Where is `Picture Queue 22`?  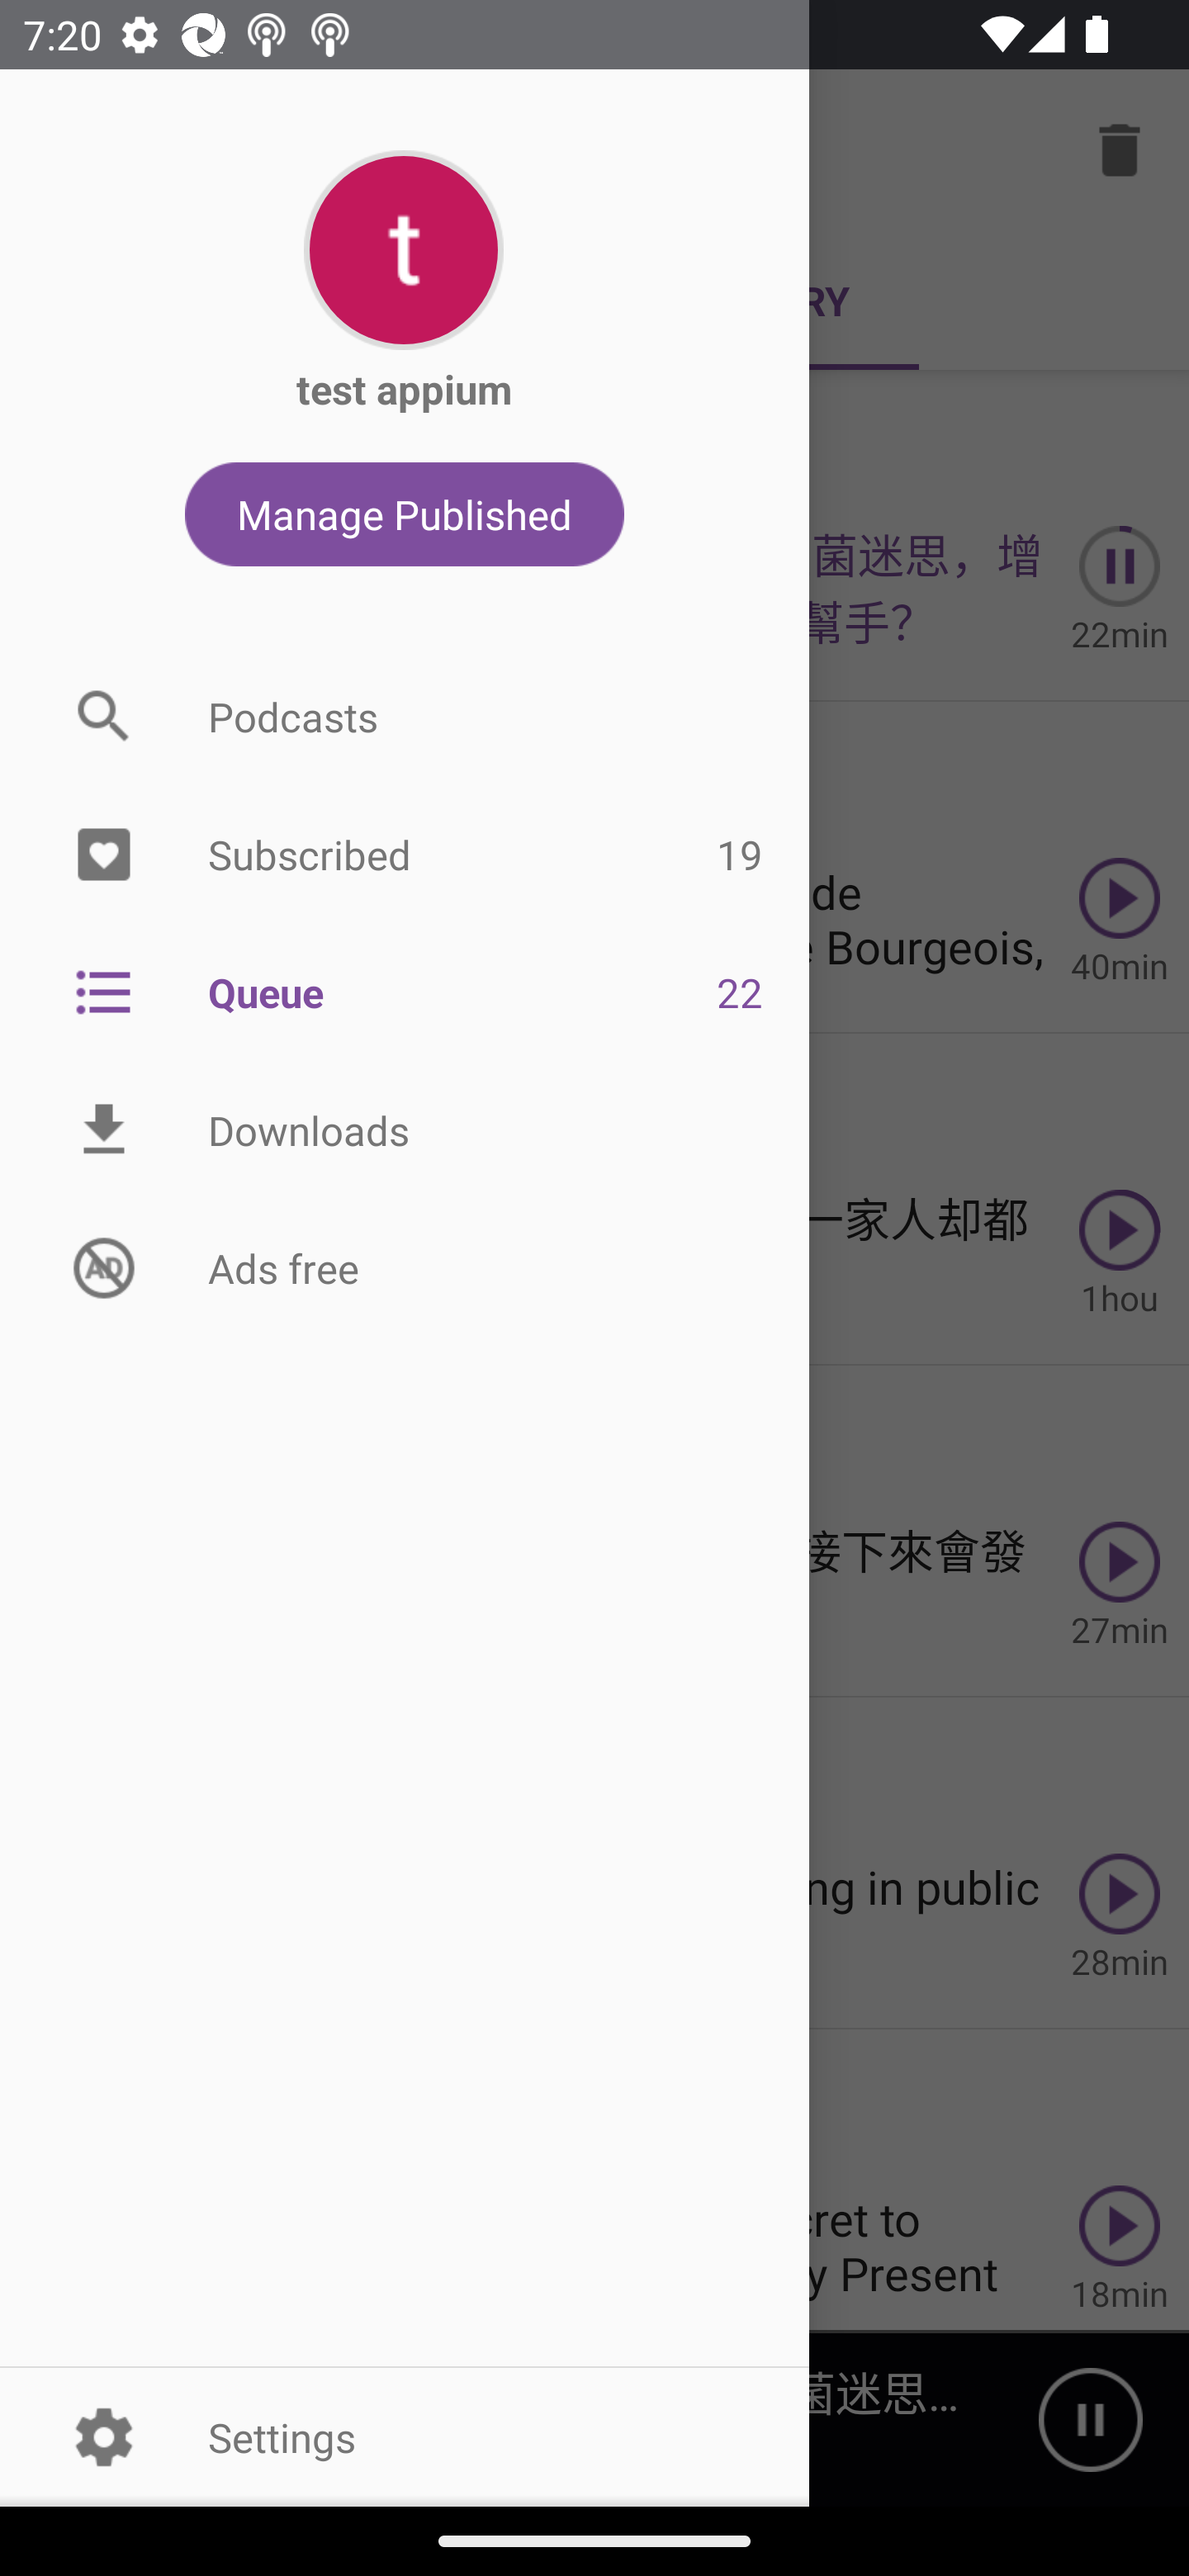
Picture Queue 22 is located at coordinates (405, 991).